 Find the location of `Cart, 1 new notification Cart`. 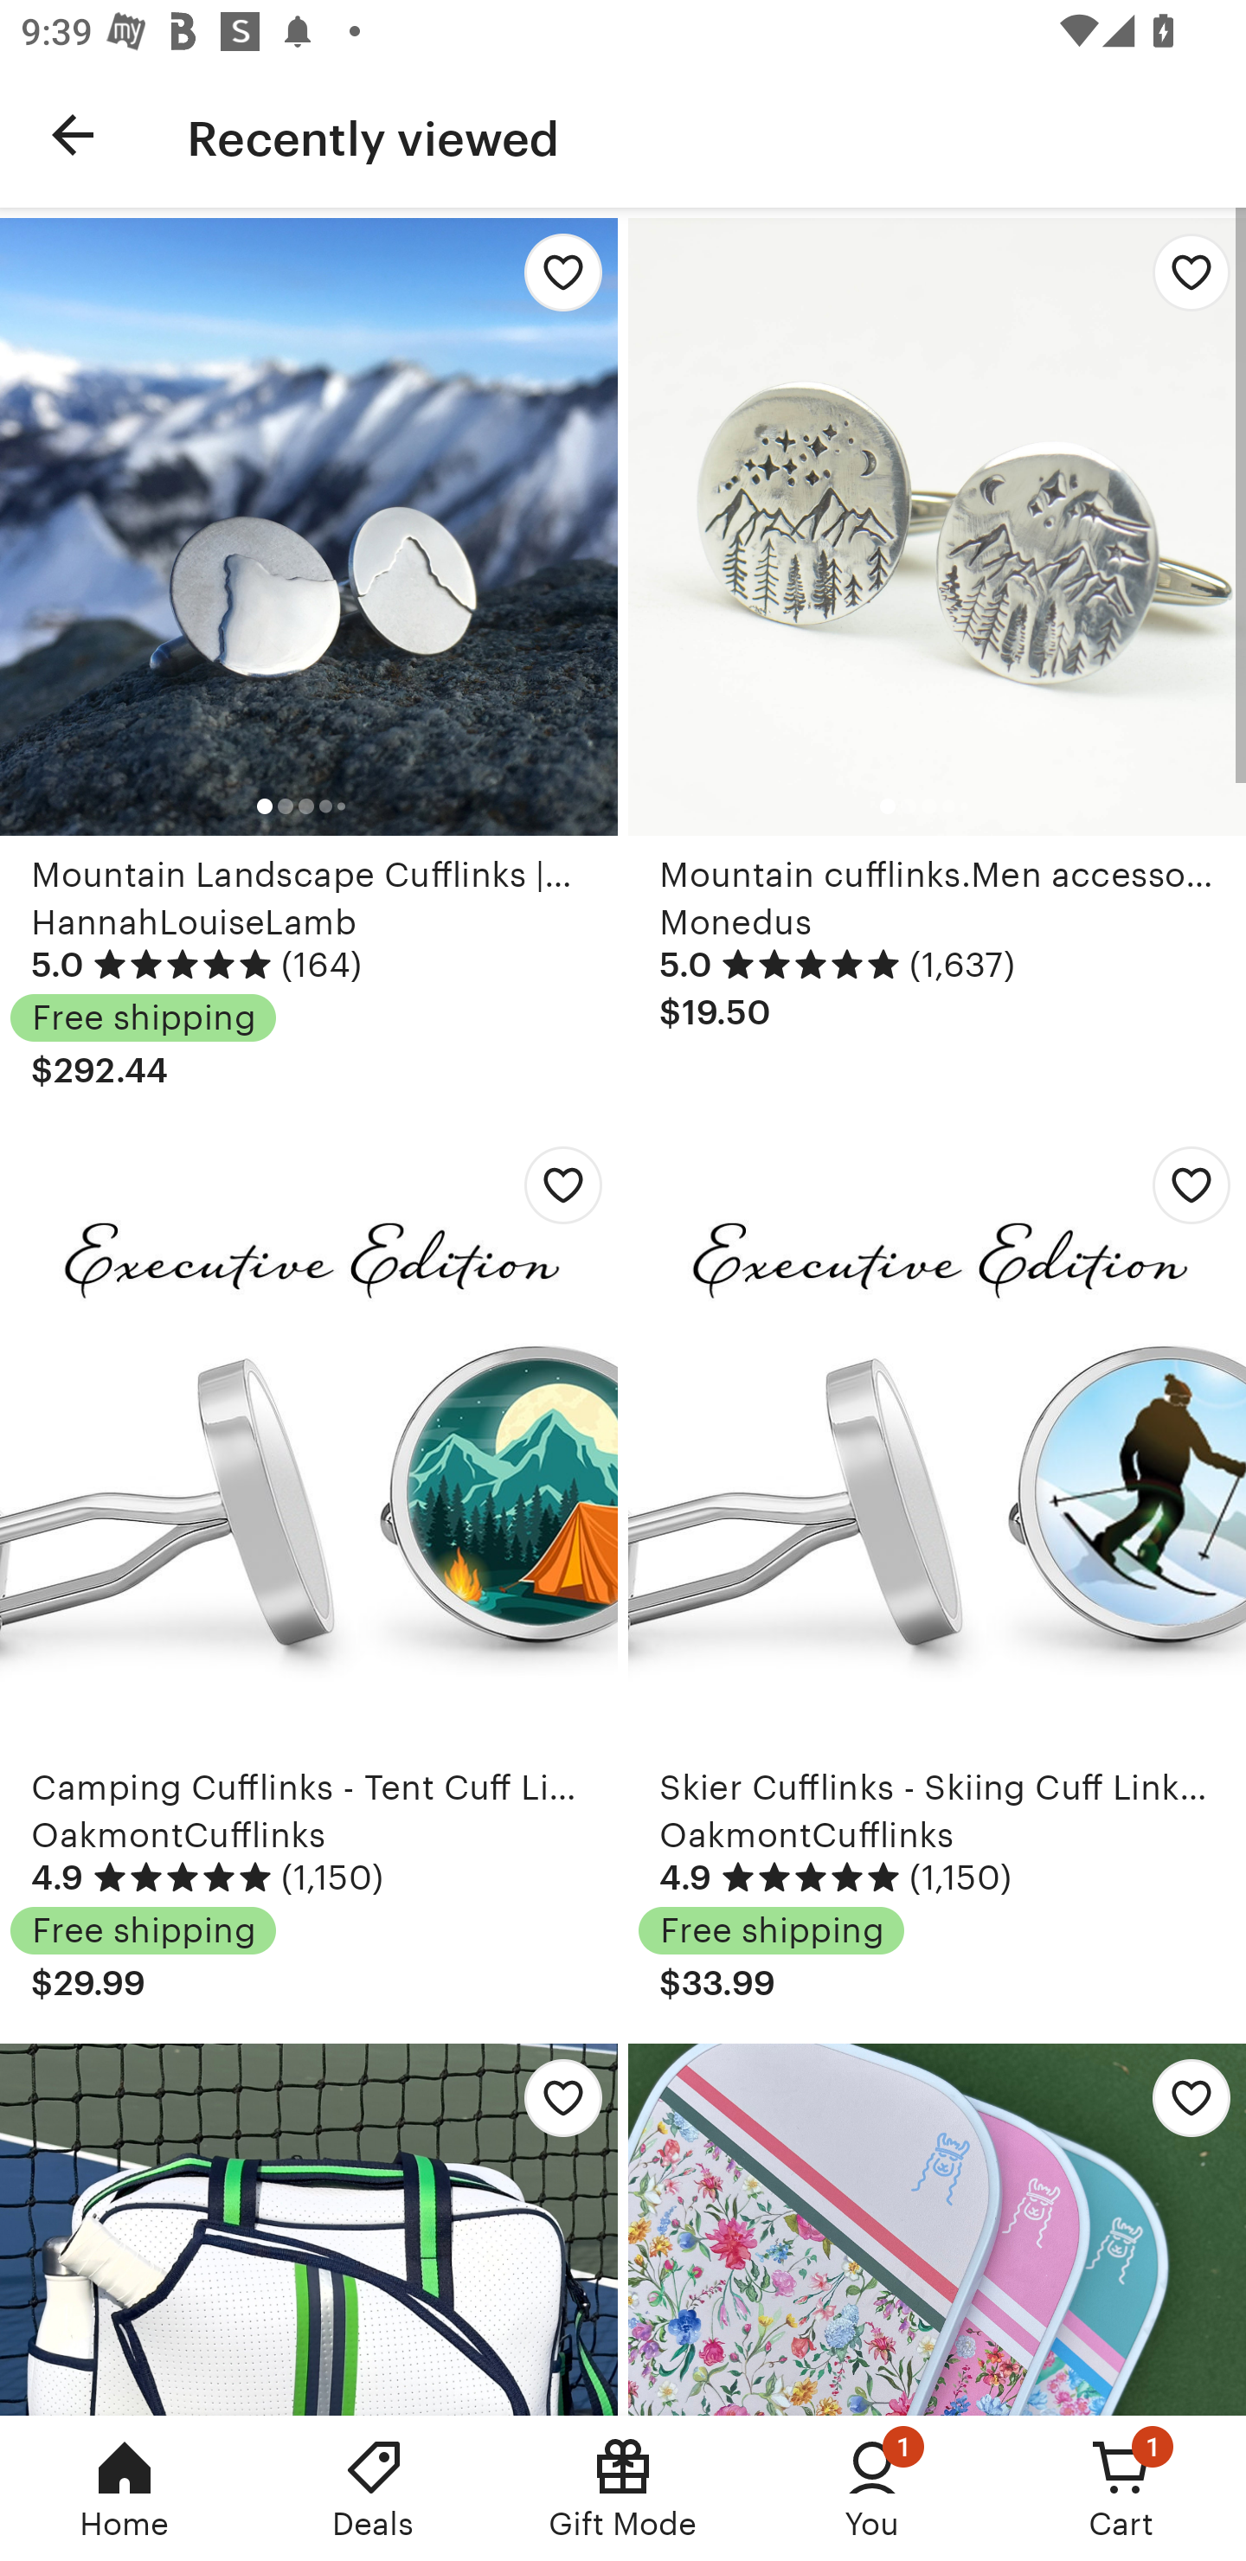

Cart, 1 new notification Cart is located at coordinates (1121, 2488).